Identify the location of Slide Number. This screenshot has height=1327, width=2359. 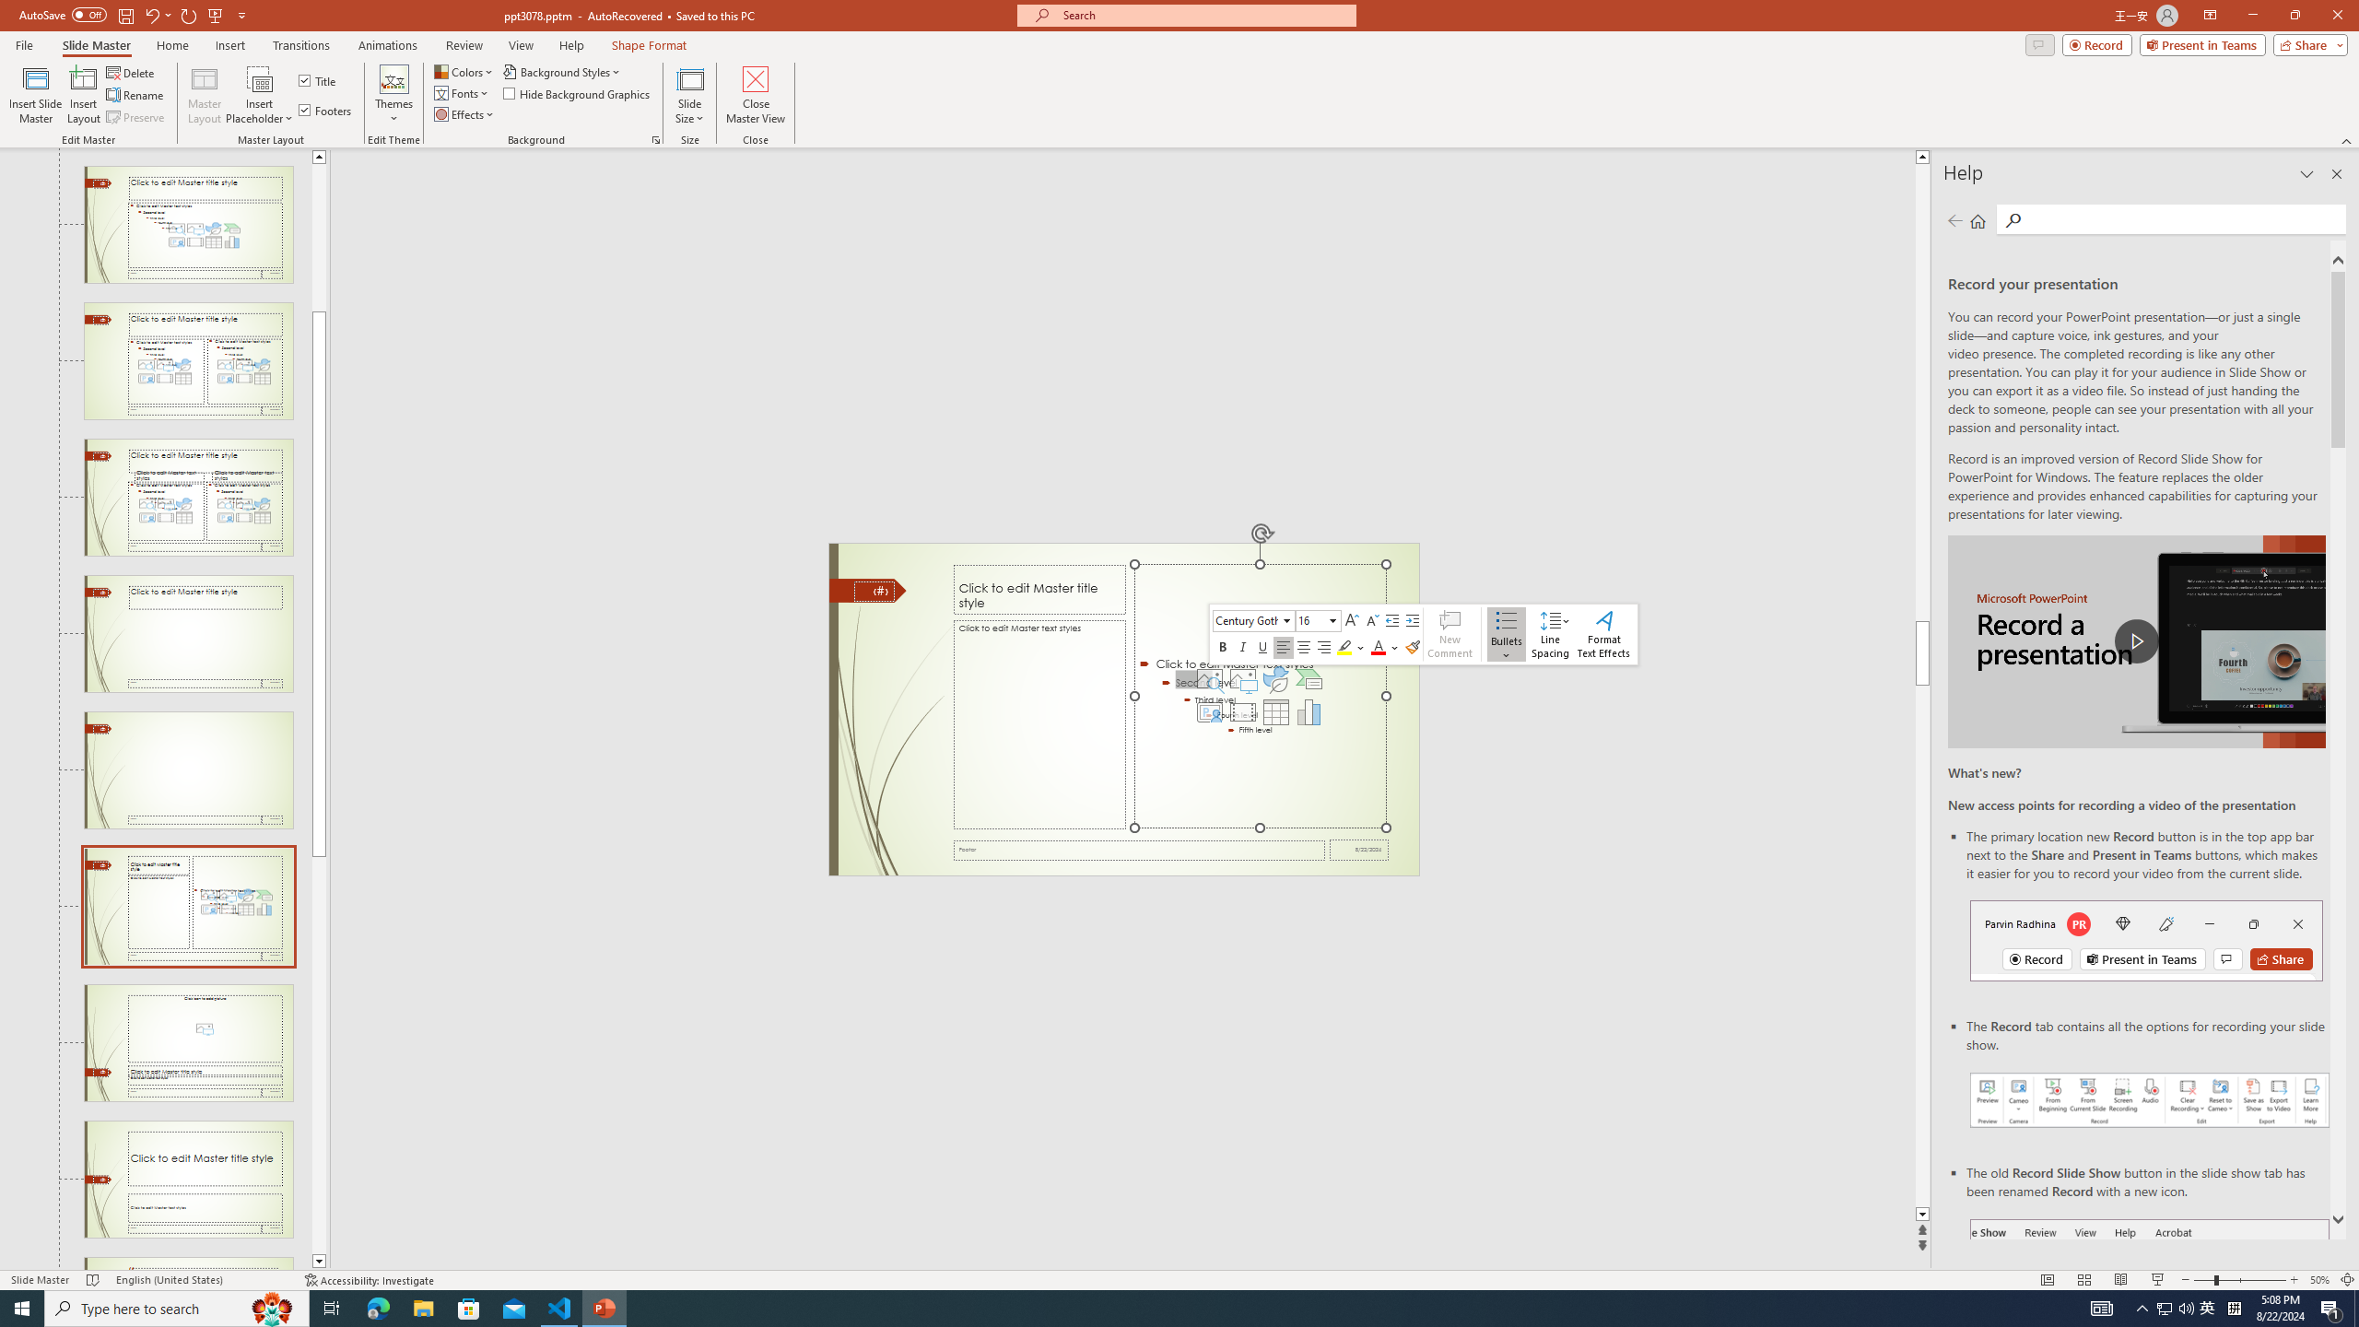
(874, 591).